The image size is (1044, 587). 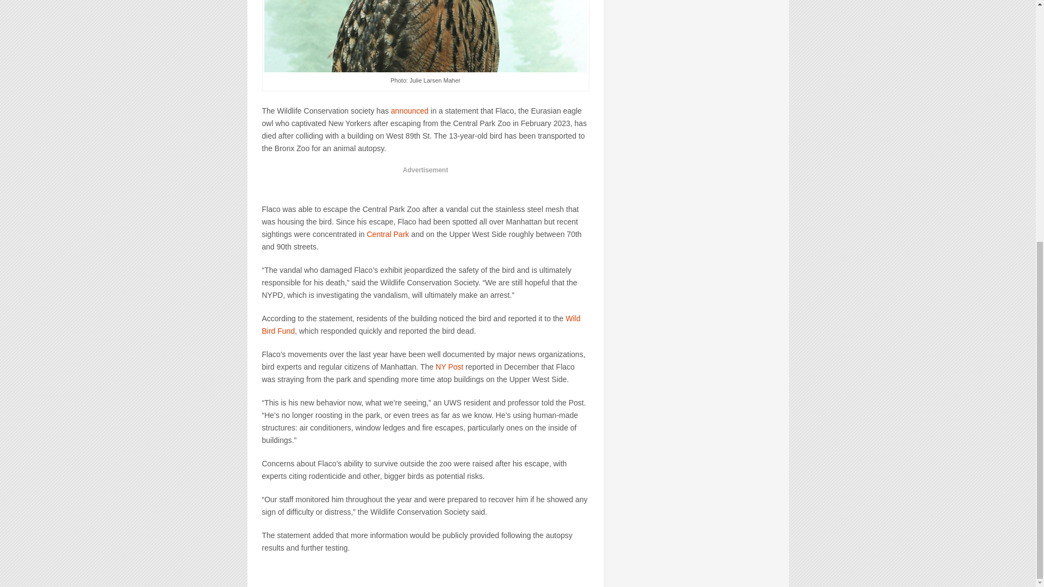 I want to click on NY Post, so click(x=449, y=366).